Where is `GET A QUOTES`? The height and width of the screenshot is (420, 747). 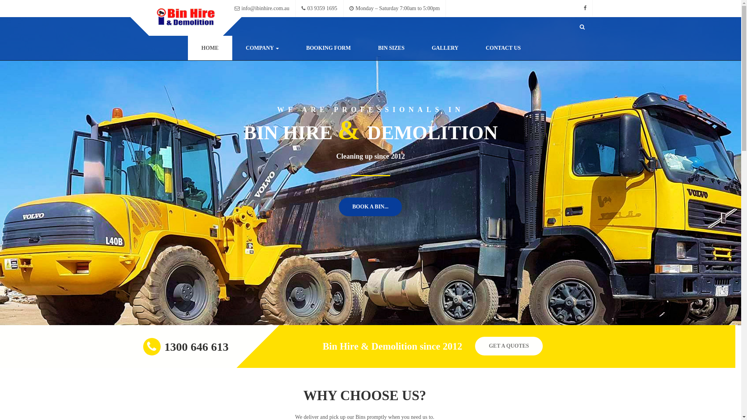 GET A QUOTES is located at coordinates (509, 346).